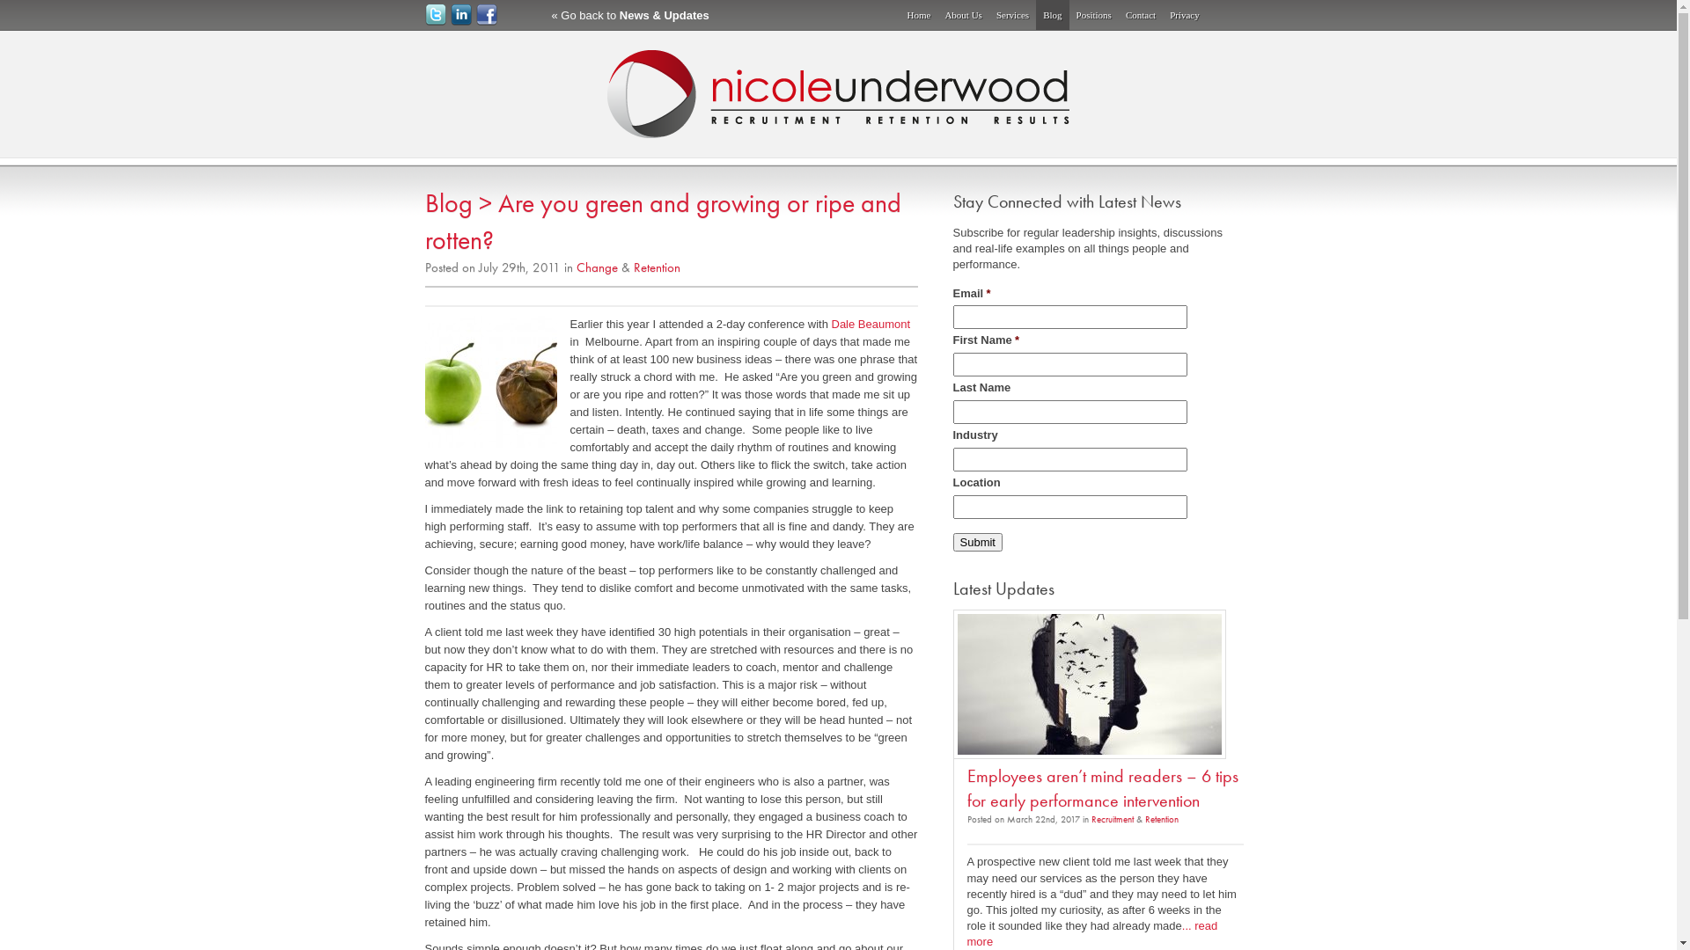 This screenshot has height=950, width=1690. Describe the element at coordinates (486, 15) in the screenshot. I see `Like Nicole Underwood on Facebook` at that location.